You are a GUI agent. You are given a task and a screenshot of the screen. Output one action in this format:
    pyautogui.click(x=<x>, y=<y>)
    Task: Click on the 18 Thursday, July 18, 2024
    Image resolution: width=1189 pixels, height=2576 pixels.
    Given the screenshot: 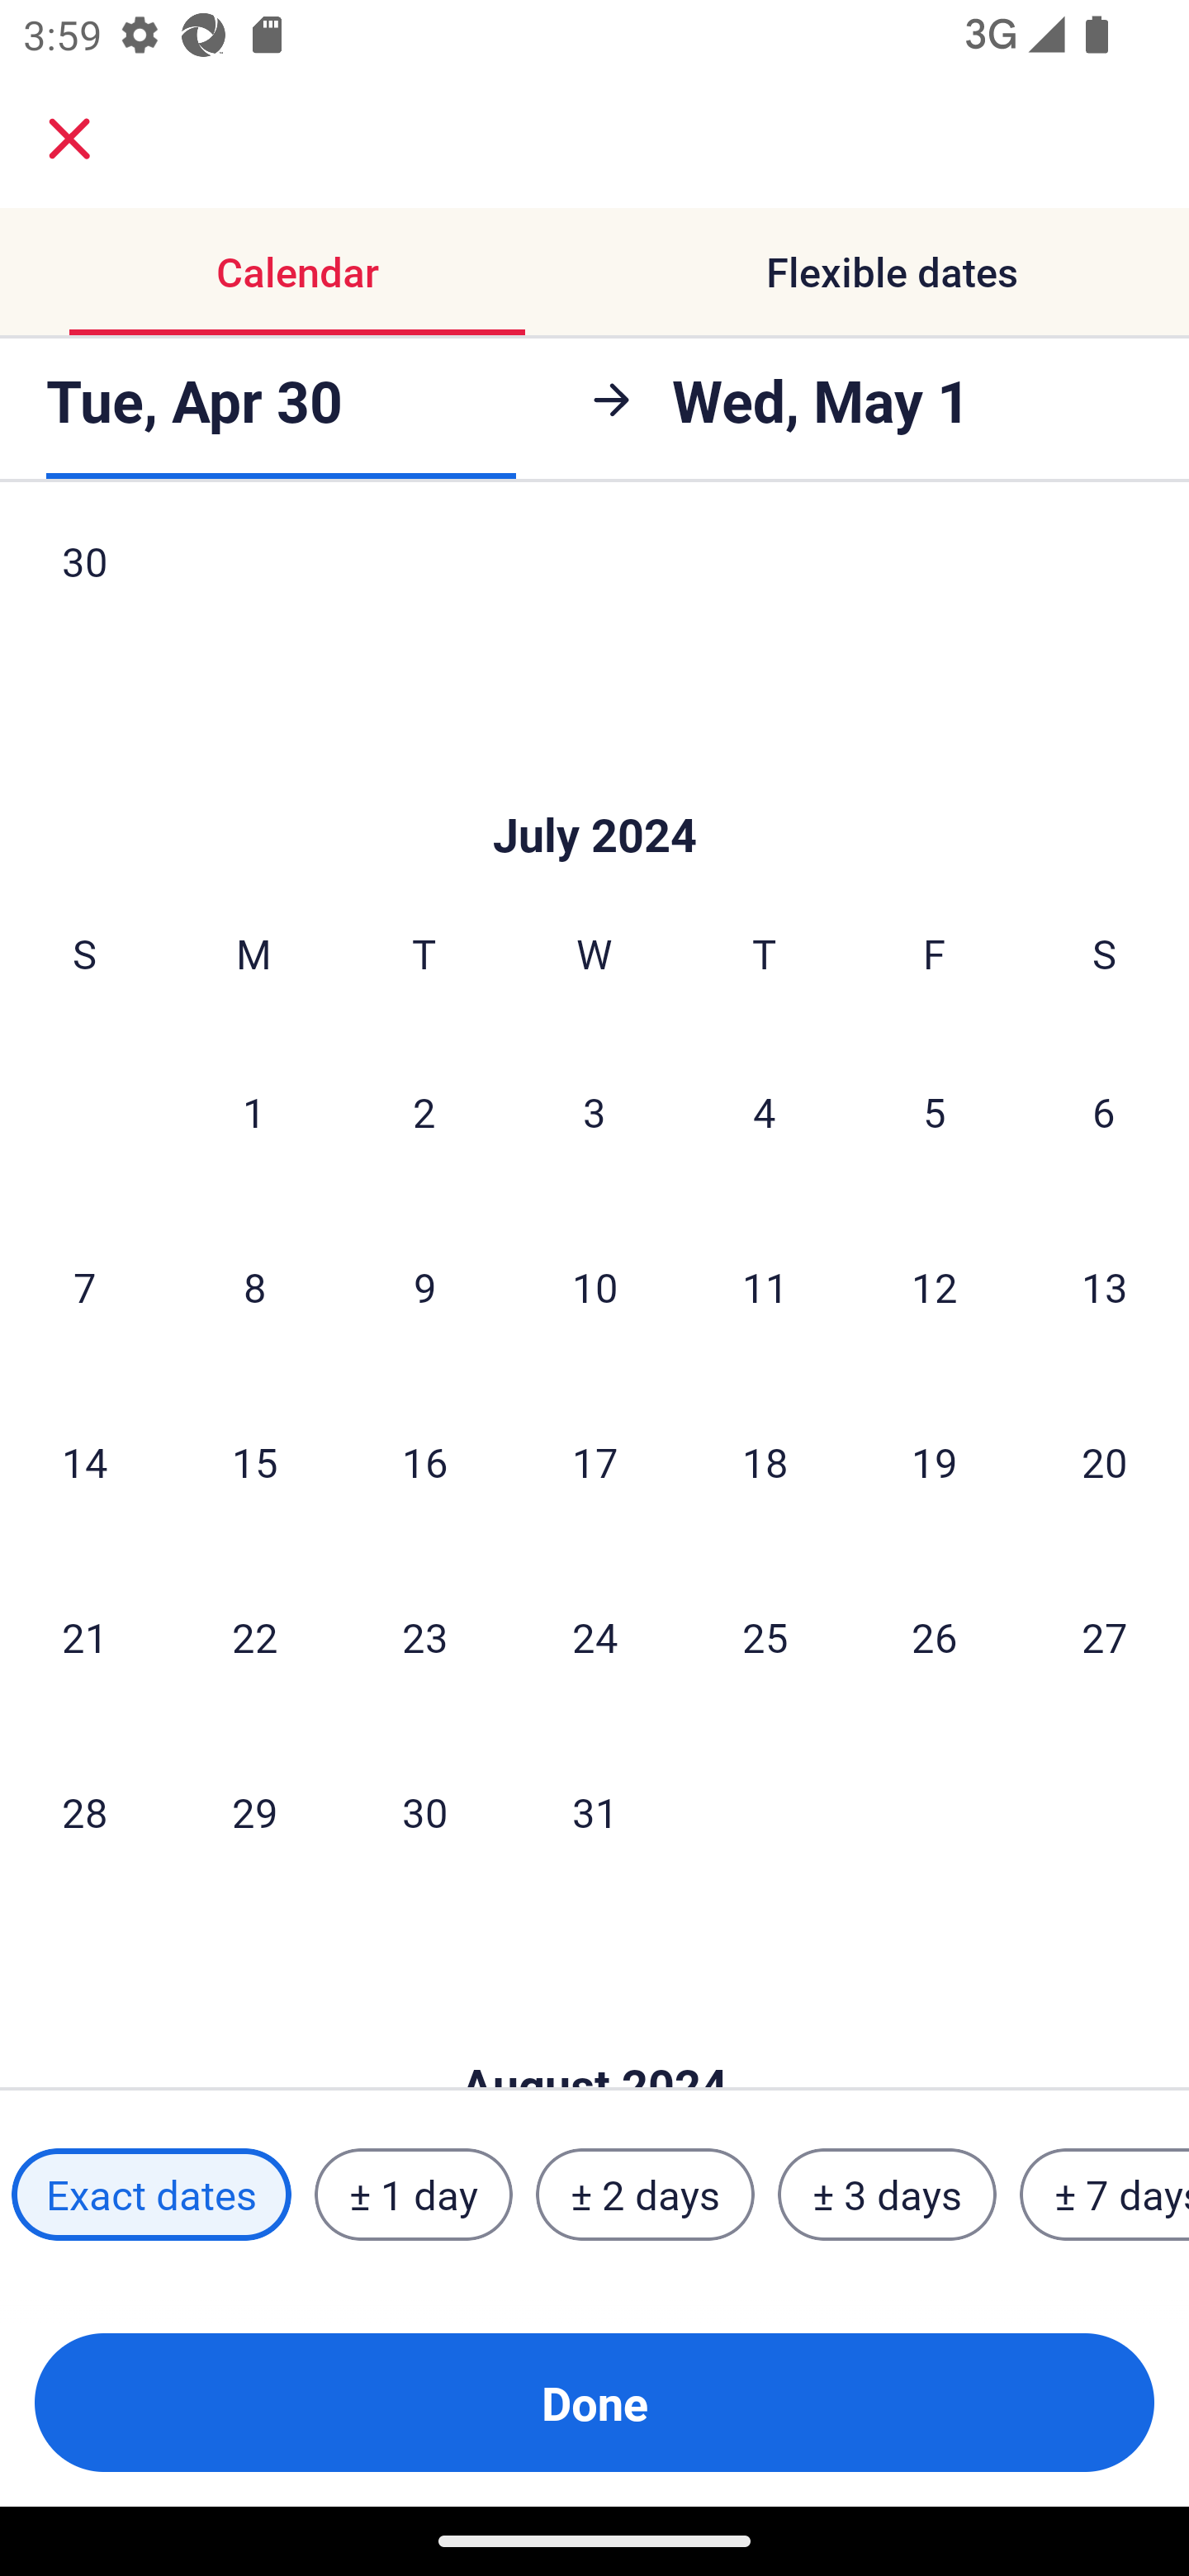 What is the action you would take?
    pyautogui.click(x=765, y=1461)
    